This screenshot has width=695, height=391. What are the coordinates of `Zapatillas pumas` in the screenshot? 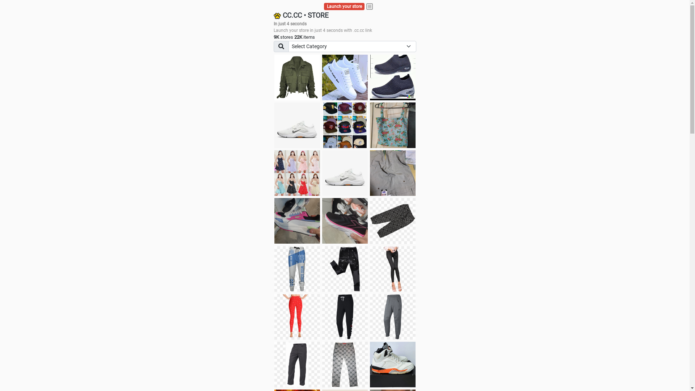 It's located at (297, 221).